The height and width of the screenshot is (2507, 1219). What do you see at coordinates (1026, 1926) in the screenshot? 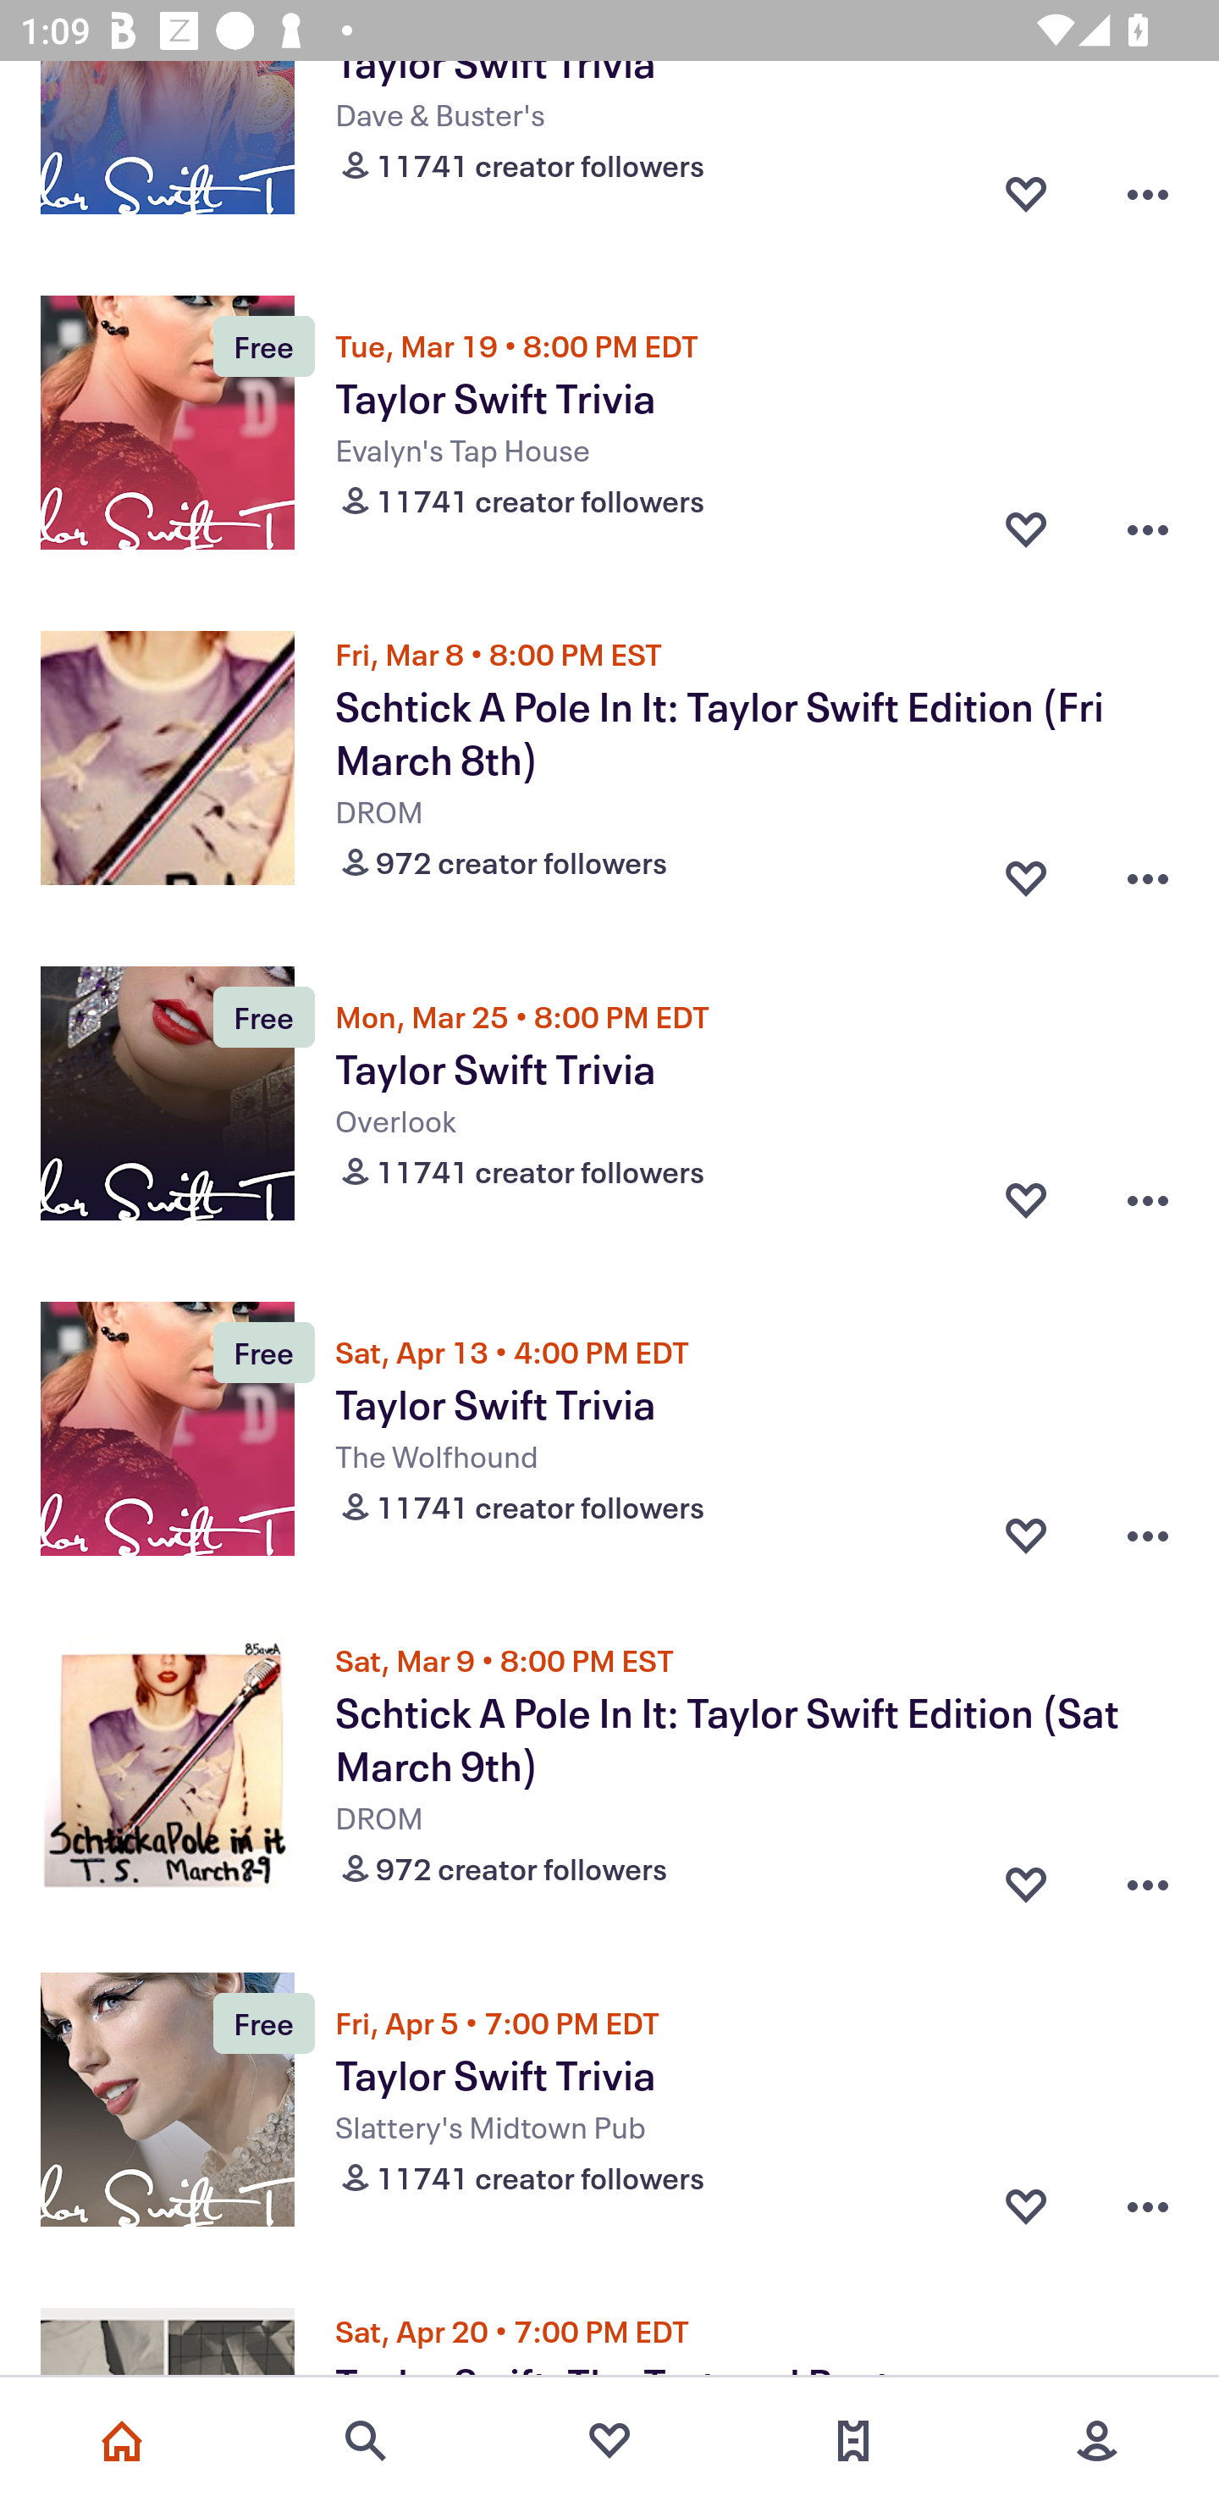
I see `Favorite button` at bounding box center [1026, 1926].